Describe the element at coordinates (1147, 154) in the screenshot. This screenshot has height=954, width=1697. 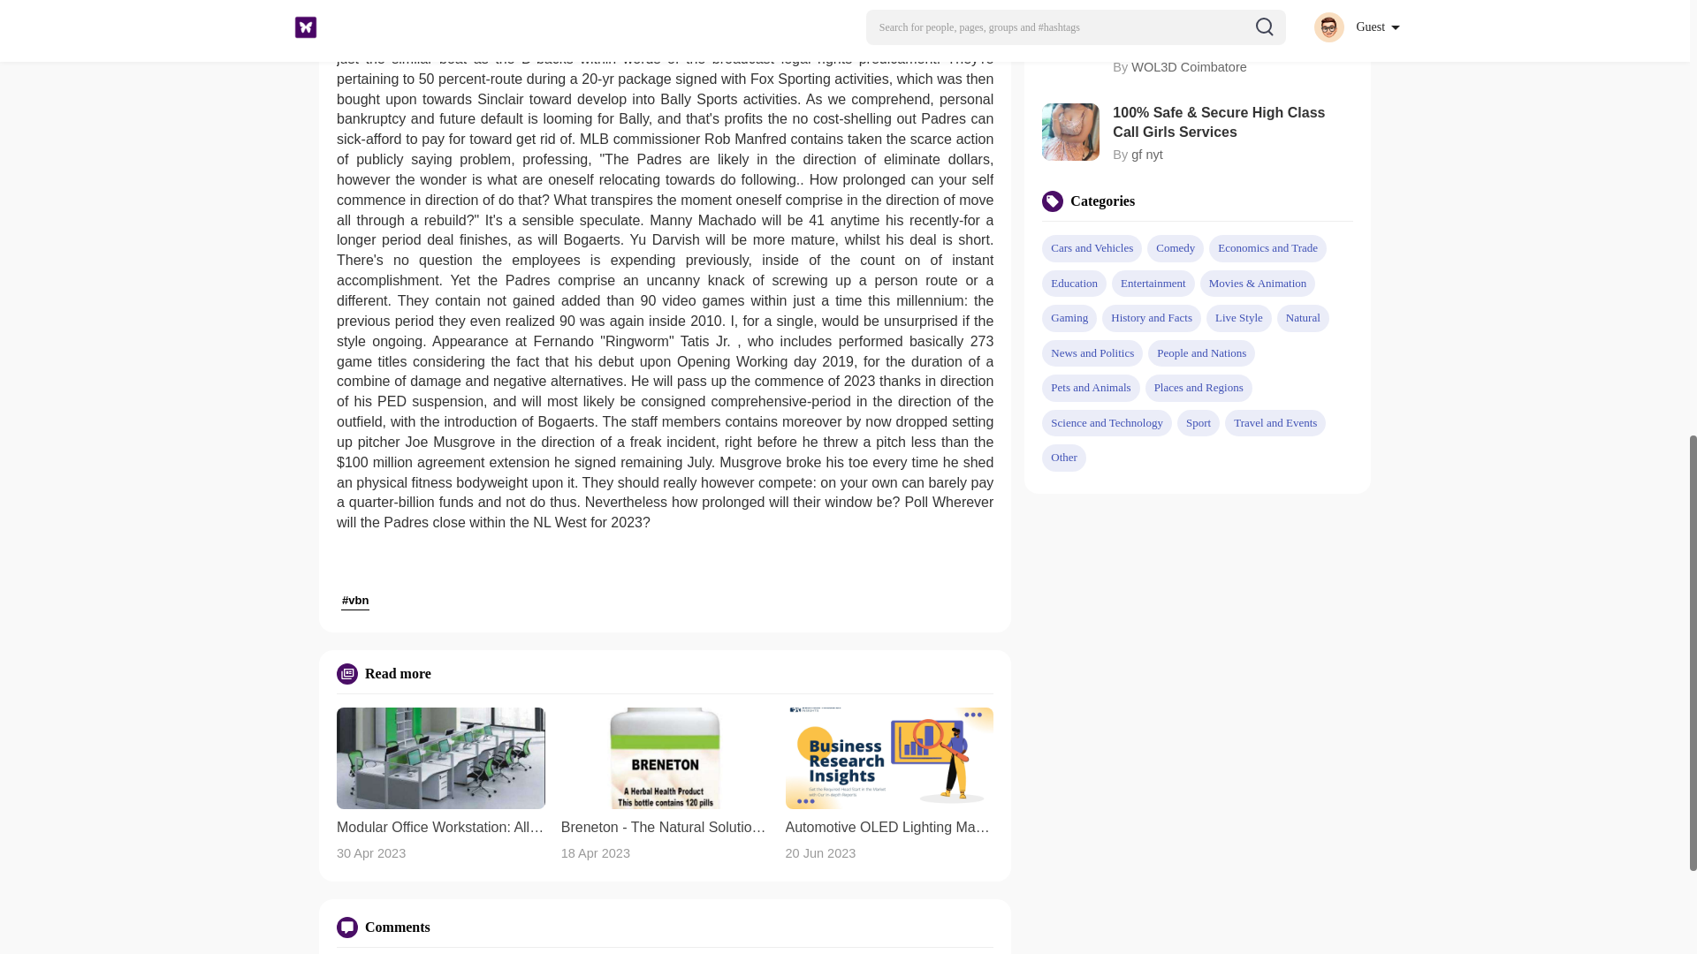
I see `gf nyt` at that location.